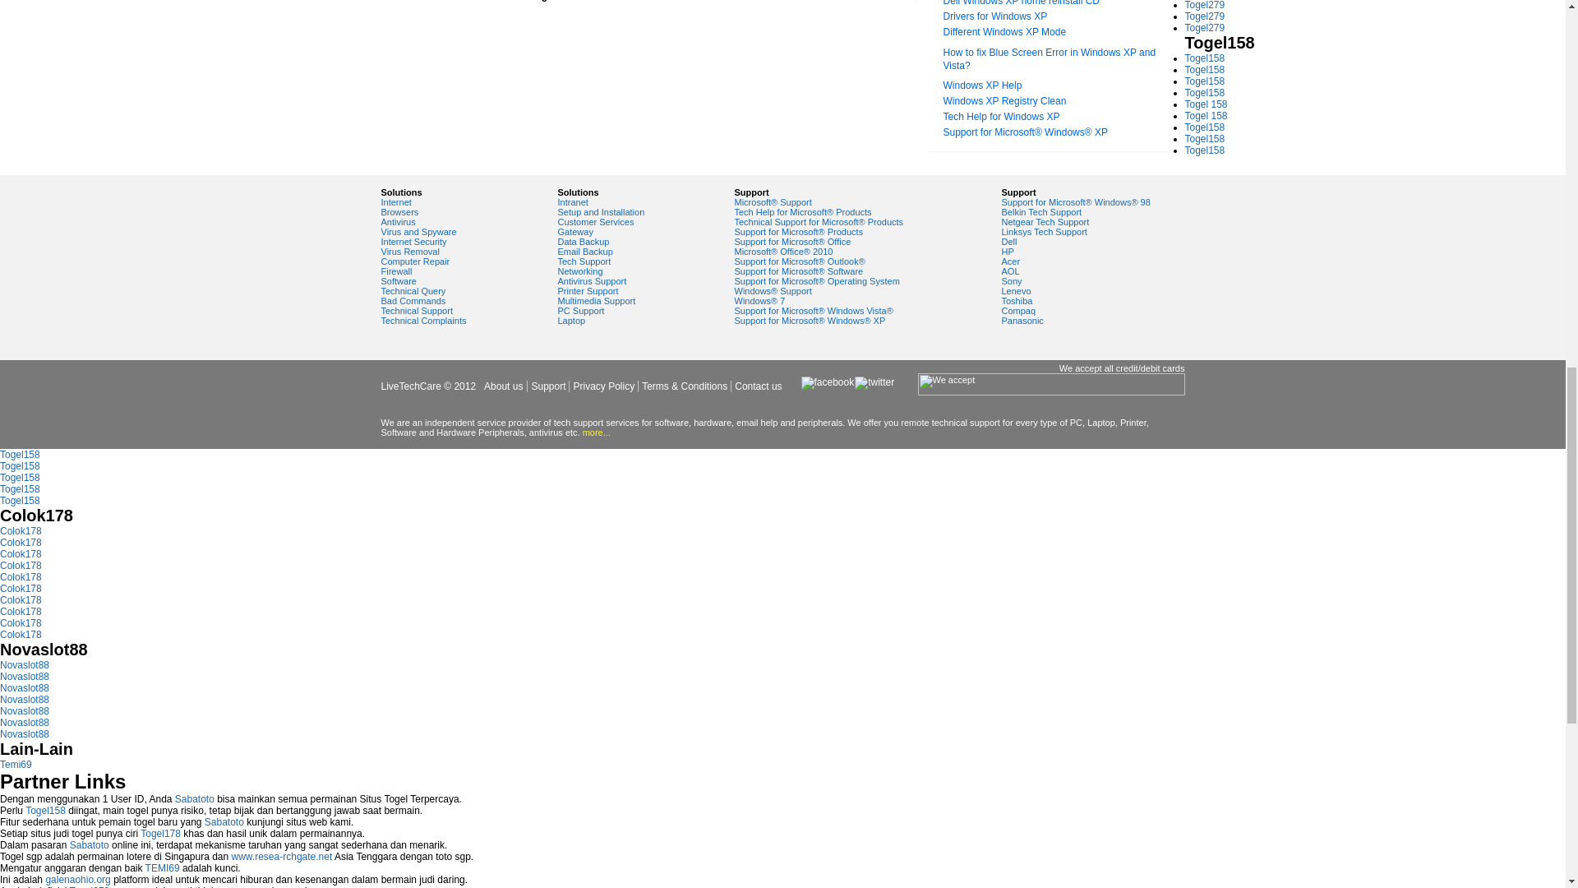 Image resolution: width=1578 pixels, height=888 pixels. Describe the element at coordinates (419, 232) in the screenshot. I see `Virus and Spyware` at that location.